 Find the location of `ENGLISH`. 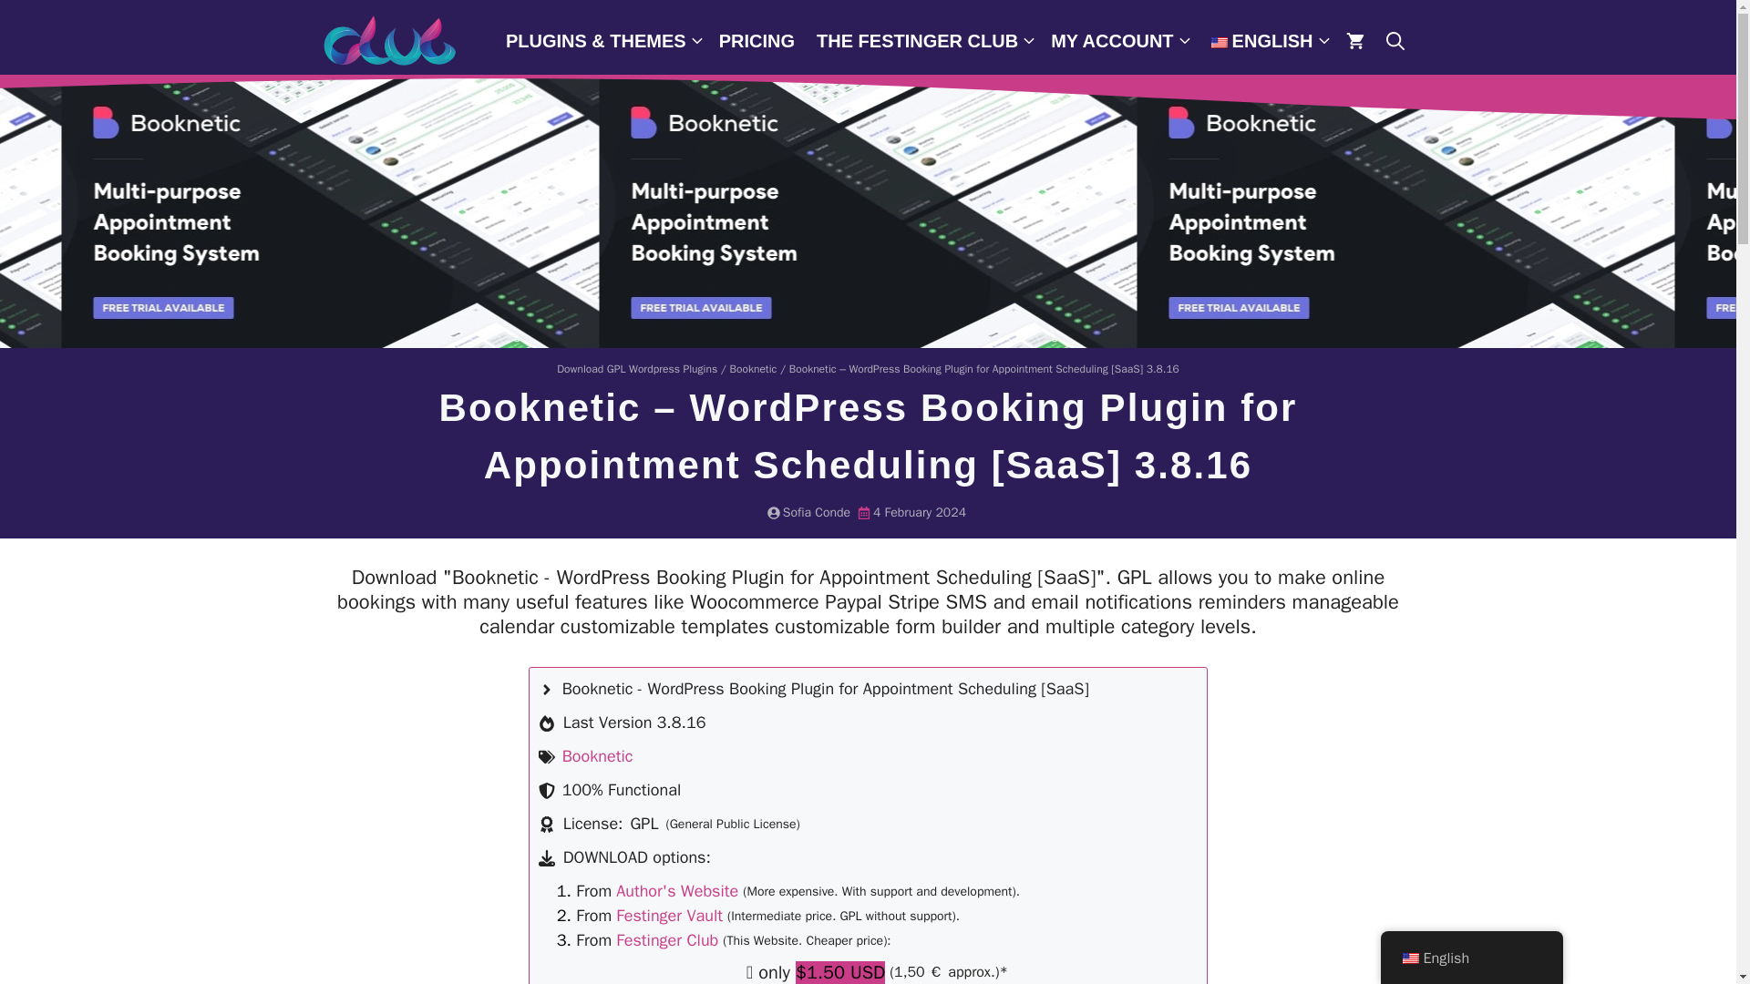

ENGLISH is located at coordinates (1265, 40).